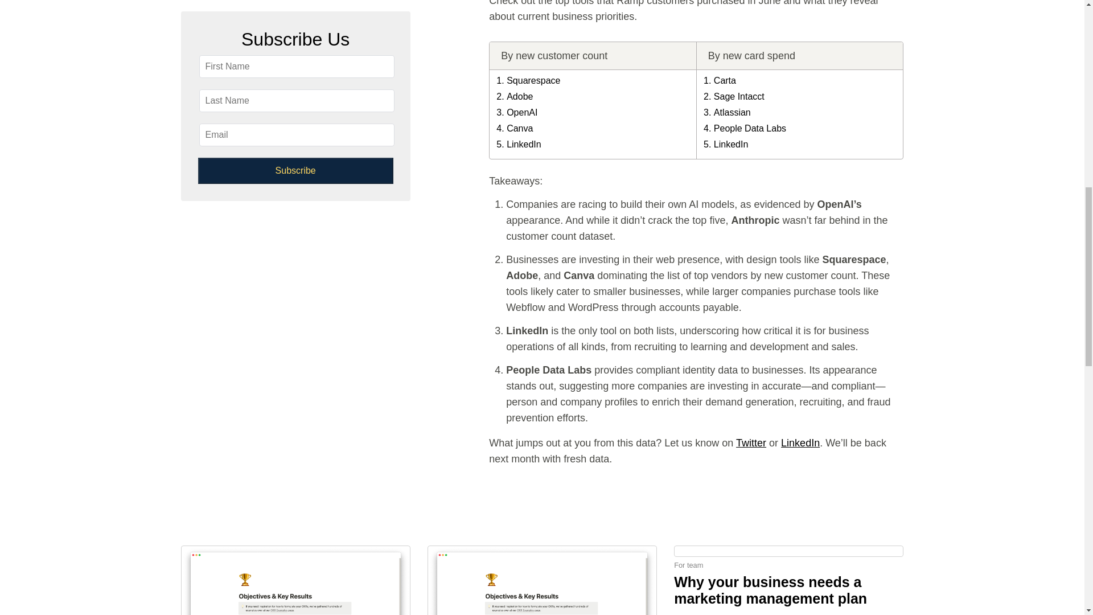 This screenshot has height=615, width=1093. Describe the element at coordinates (295, 22) in the screenshot. I see `Subscribe` at that location.